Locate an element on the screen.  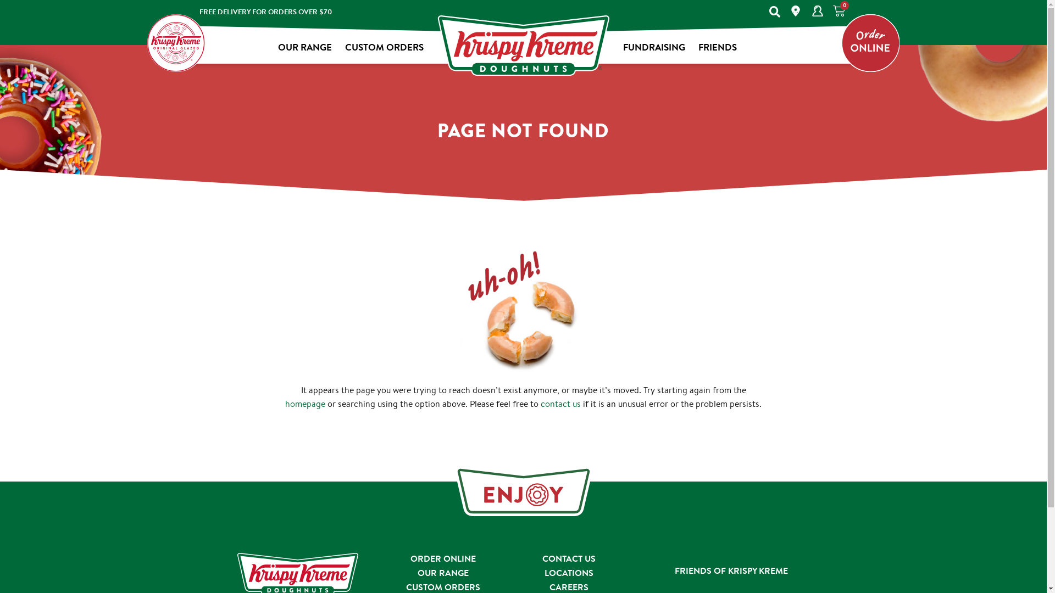
FUNDRAISING is located at coordinates (654, 47).